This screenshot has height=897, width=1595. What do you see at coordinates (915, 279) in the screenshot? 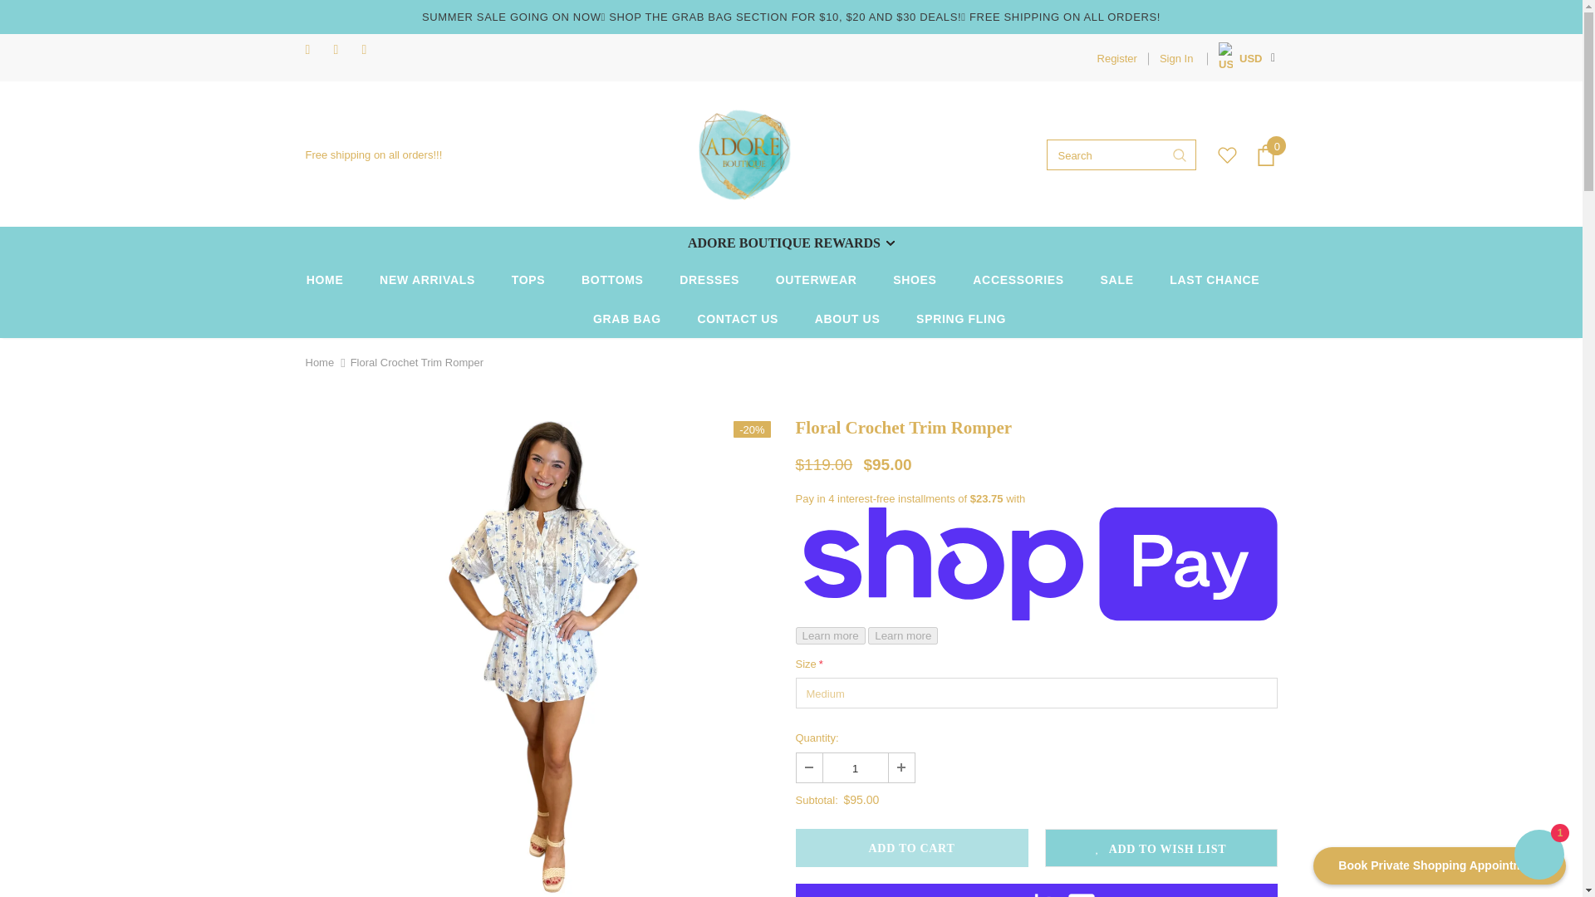
I see `SHOES` at bounding box center [915, 279].